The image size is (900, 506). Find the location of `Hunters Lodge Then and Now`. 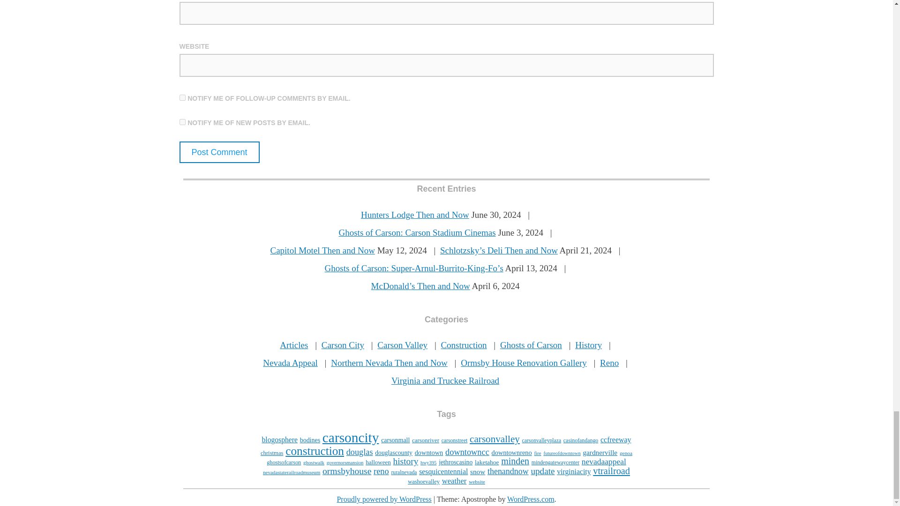

Hunters Lodge Then and Now is located at coordinates (414, 215).